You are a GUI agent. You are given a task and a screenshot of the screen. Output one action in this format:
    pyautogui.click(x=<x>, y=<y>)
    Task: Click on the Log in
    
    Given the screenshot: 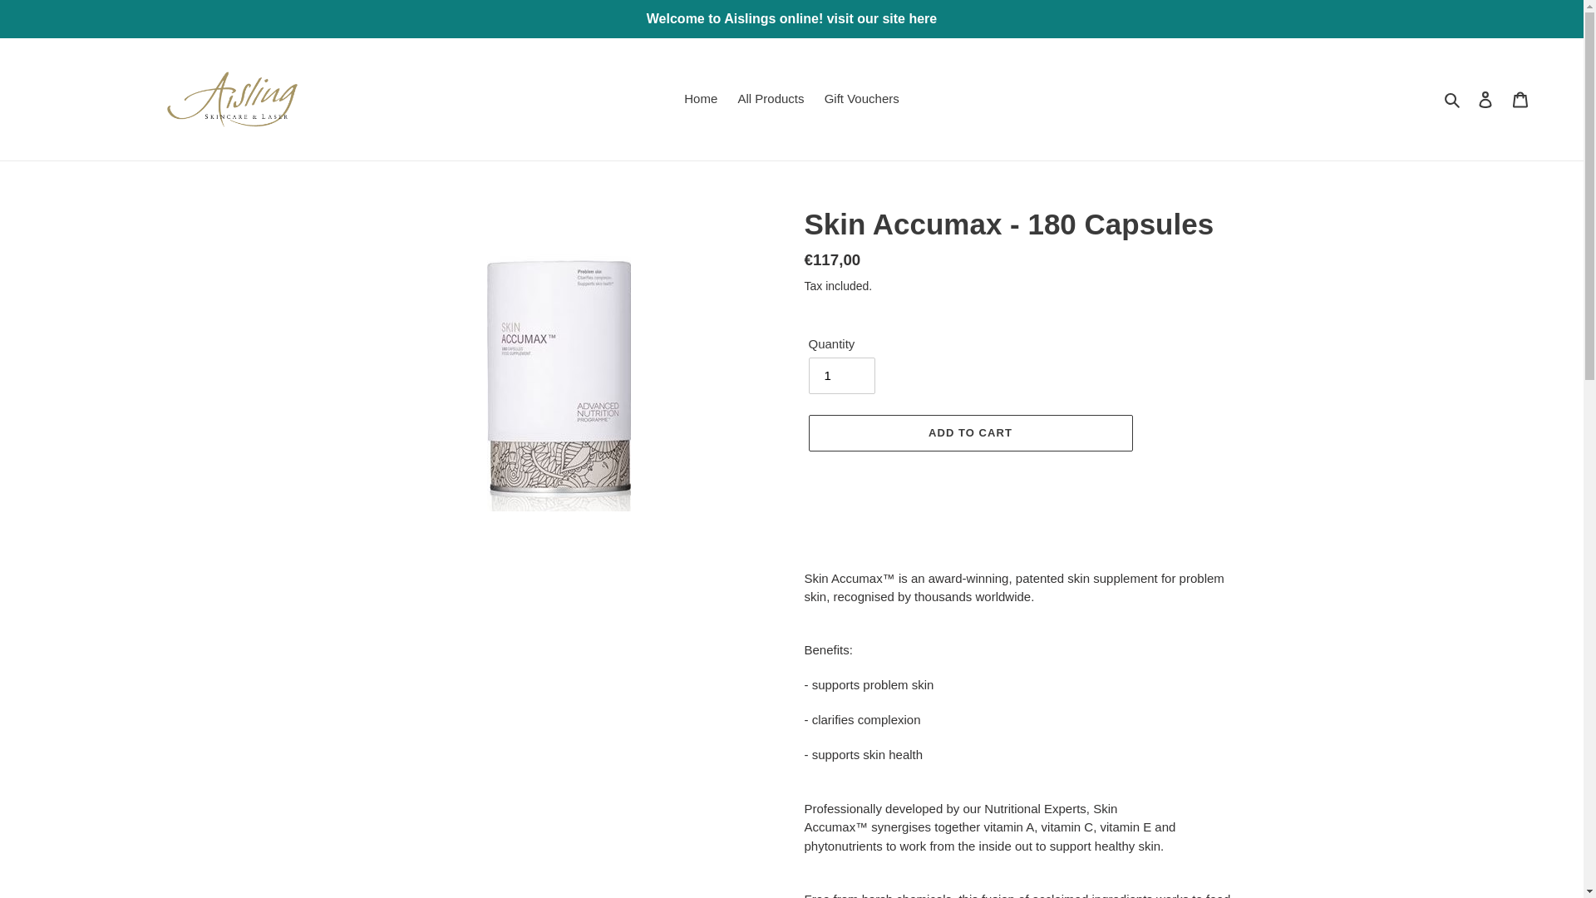 What is the action you would take?
    pyautogui.click(x=1485, y=100)
    